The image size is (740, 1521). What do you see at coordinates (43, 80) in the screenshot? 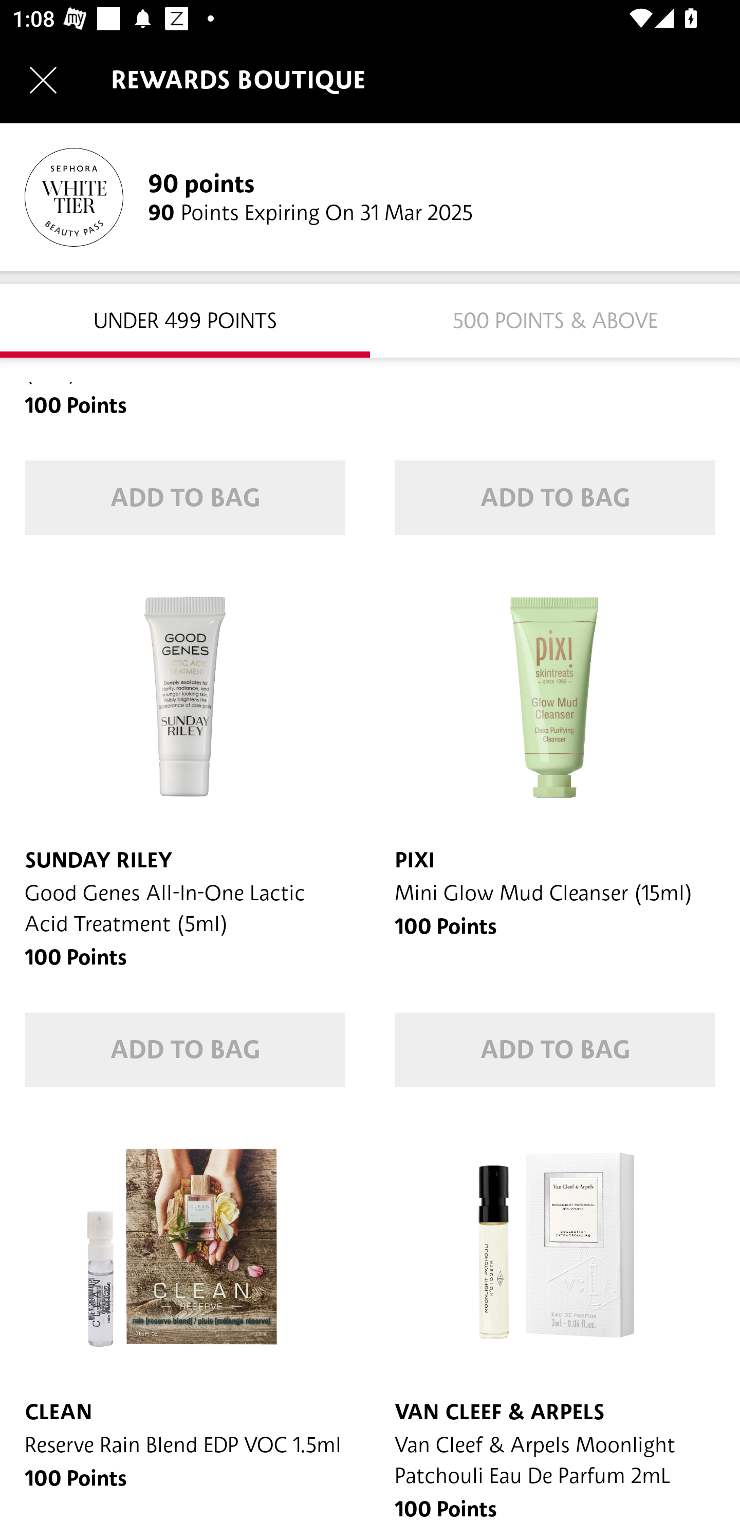
I see `Navigate up` at bounding box center [43, 80].